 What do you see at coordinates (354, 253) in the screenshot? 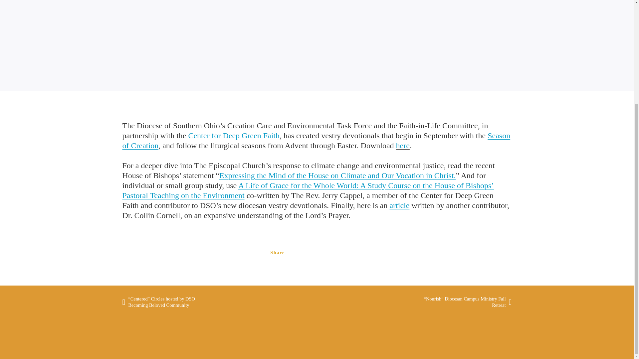
I see `Twitter` at bounding box center [354, 253].